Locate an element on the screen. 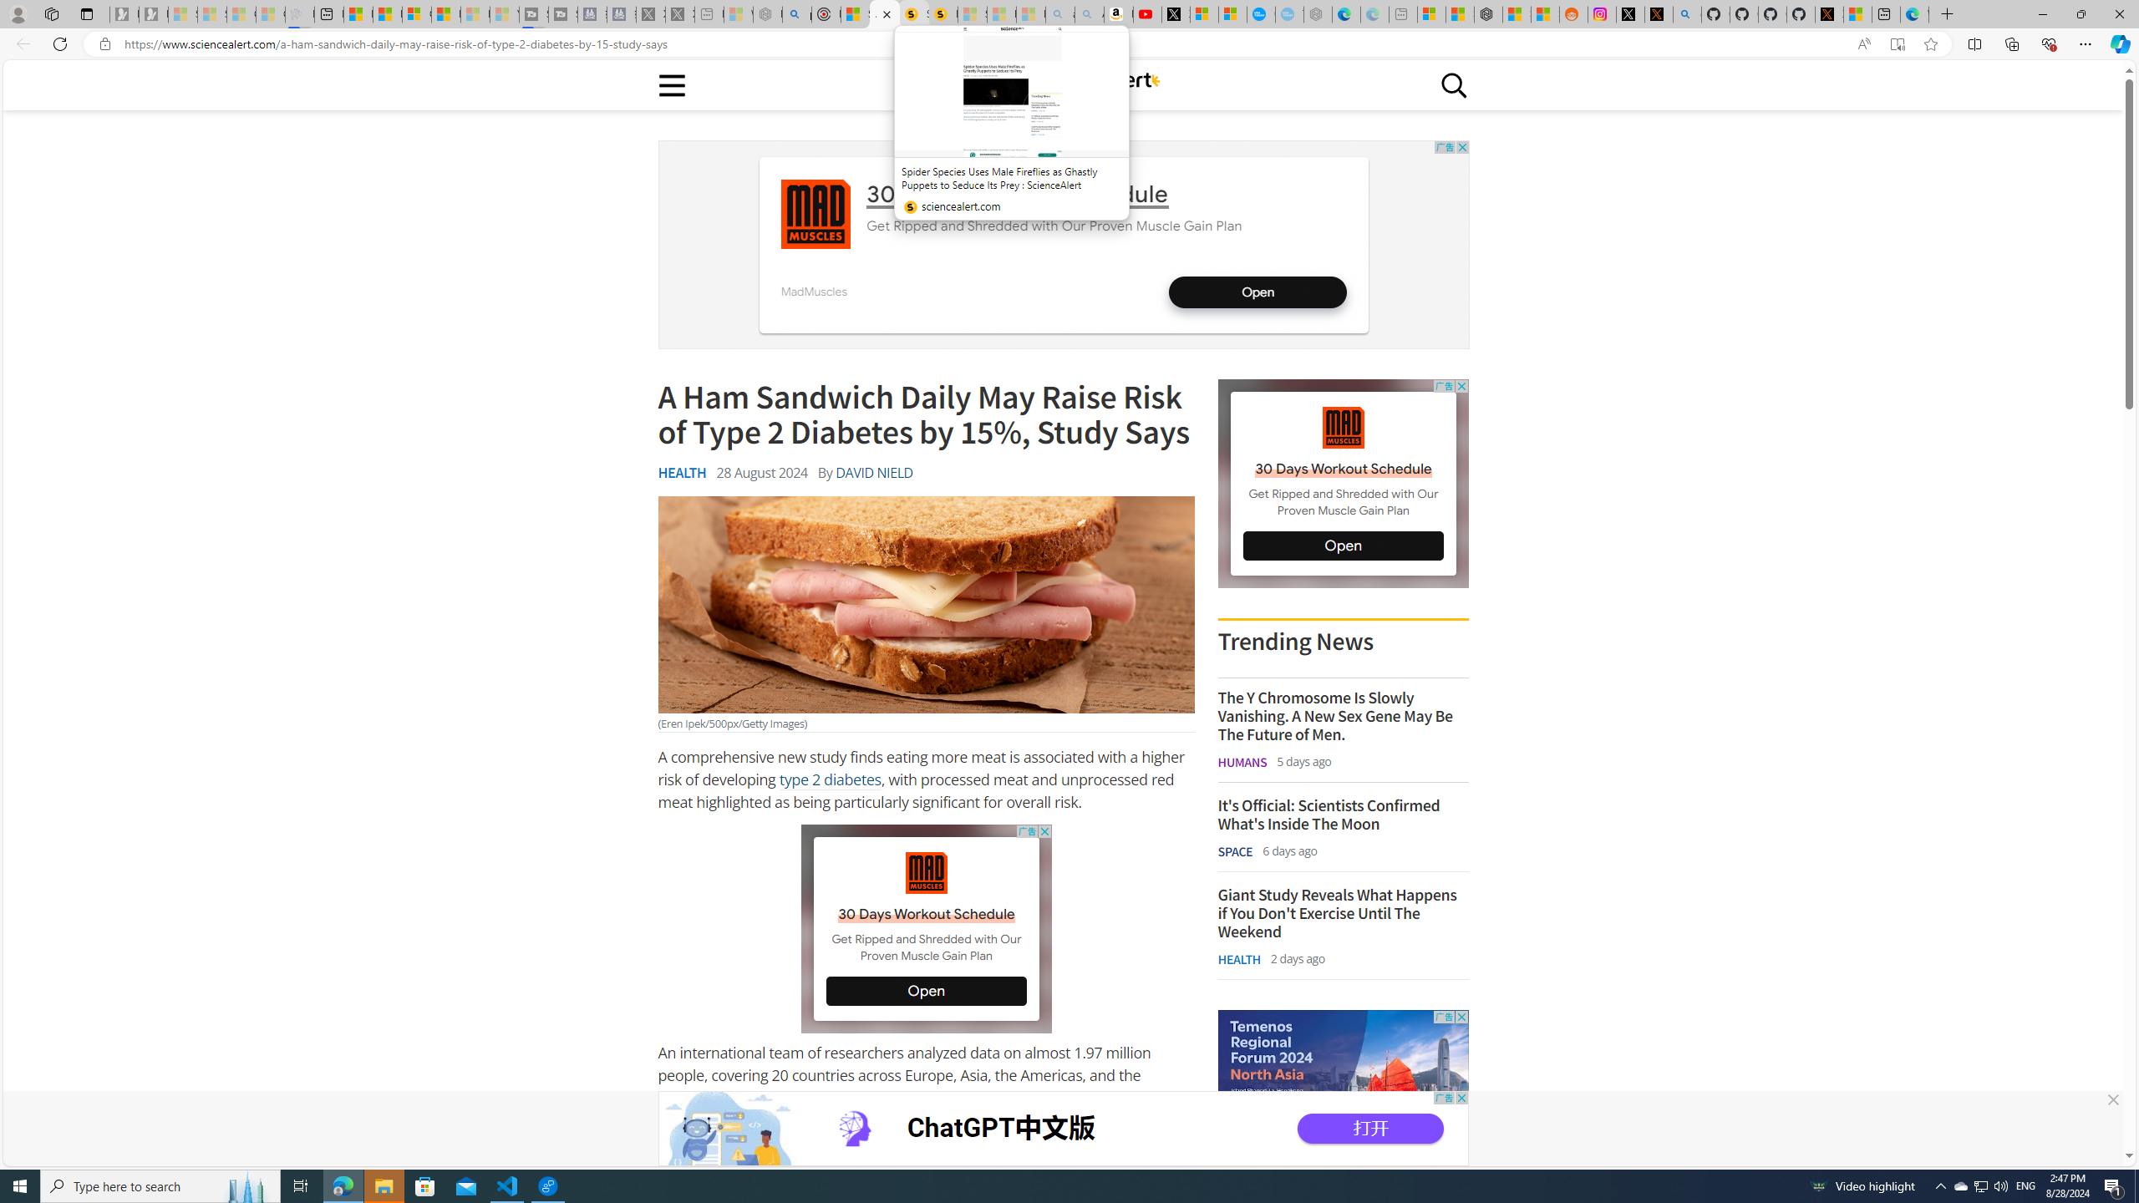 This screenshot has height=1203, width=2139. Microsoft Start - Sleeping is located at coordinates (475, 14).